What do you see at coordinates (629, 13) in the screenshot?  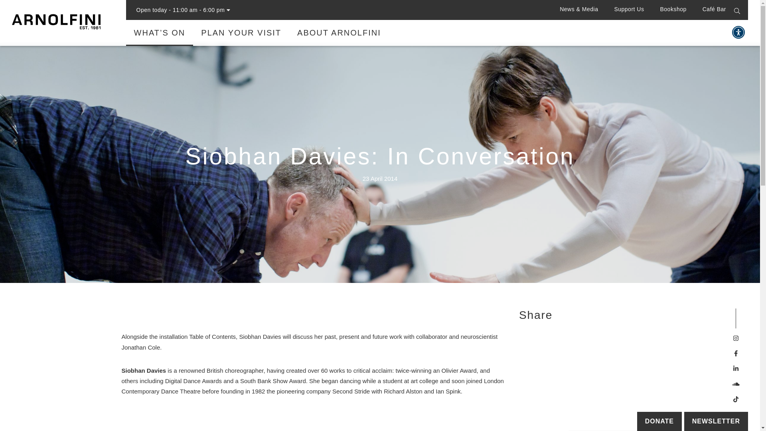 I see `Support Us` at bounding box center [629, 13].